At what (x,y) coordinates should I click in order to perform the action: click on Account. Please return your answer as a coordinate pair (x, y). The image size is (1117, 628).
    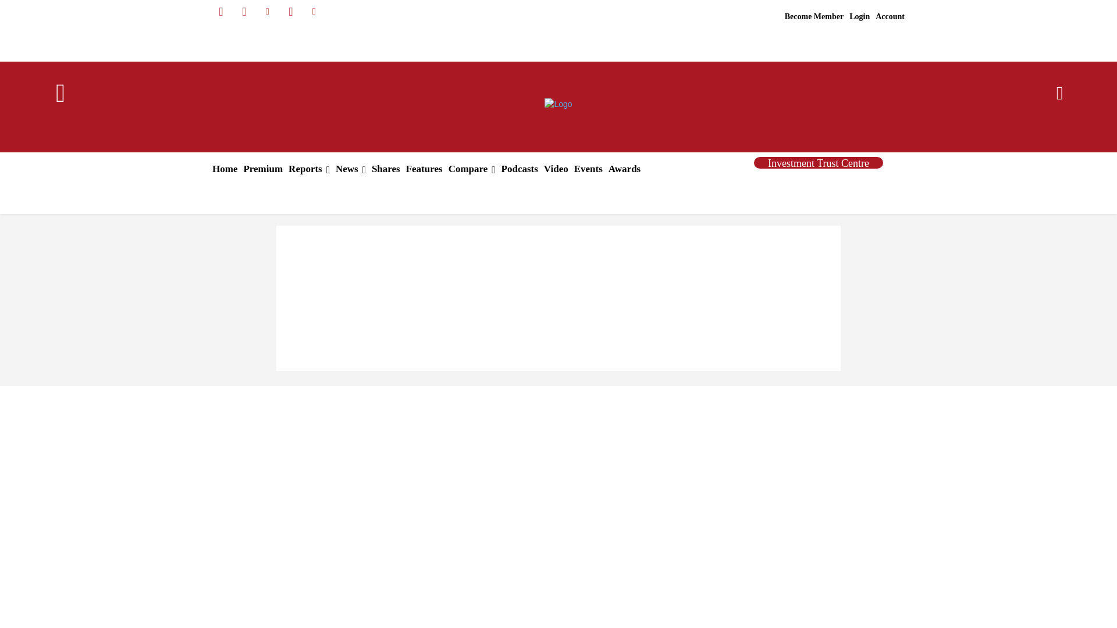
    Looking at the image, I should click on (890, 17).